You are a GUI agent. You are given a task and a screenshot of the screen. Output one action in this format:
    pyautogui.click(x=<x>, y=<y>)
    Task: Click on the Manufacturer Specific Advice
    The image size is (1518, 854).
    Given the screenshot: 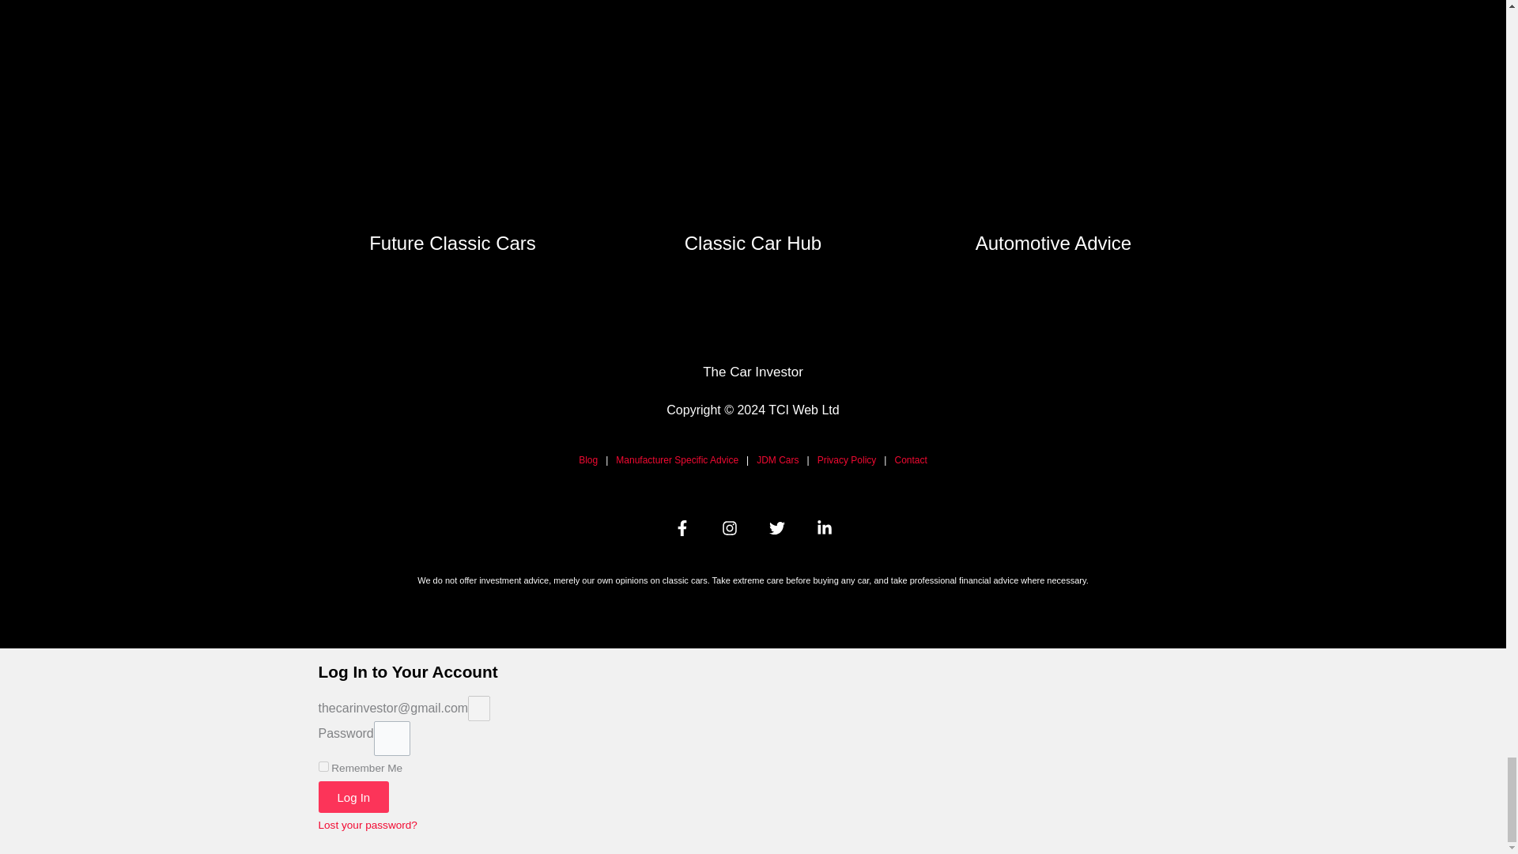 What is the action you would take?
    pyautogui.click(x=677, y=459)
    